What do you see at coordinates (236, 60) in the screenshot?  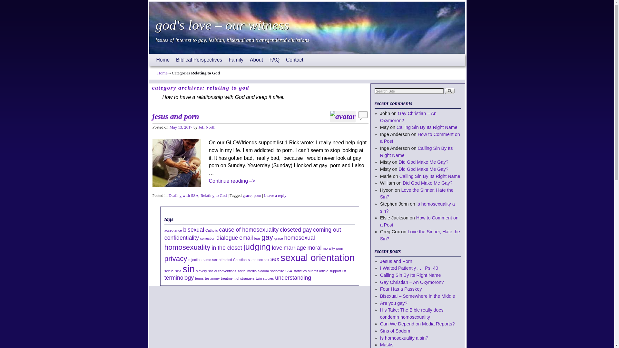 I see `Family` at bounding box center [236, 60].